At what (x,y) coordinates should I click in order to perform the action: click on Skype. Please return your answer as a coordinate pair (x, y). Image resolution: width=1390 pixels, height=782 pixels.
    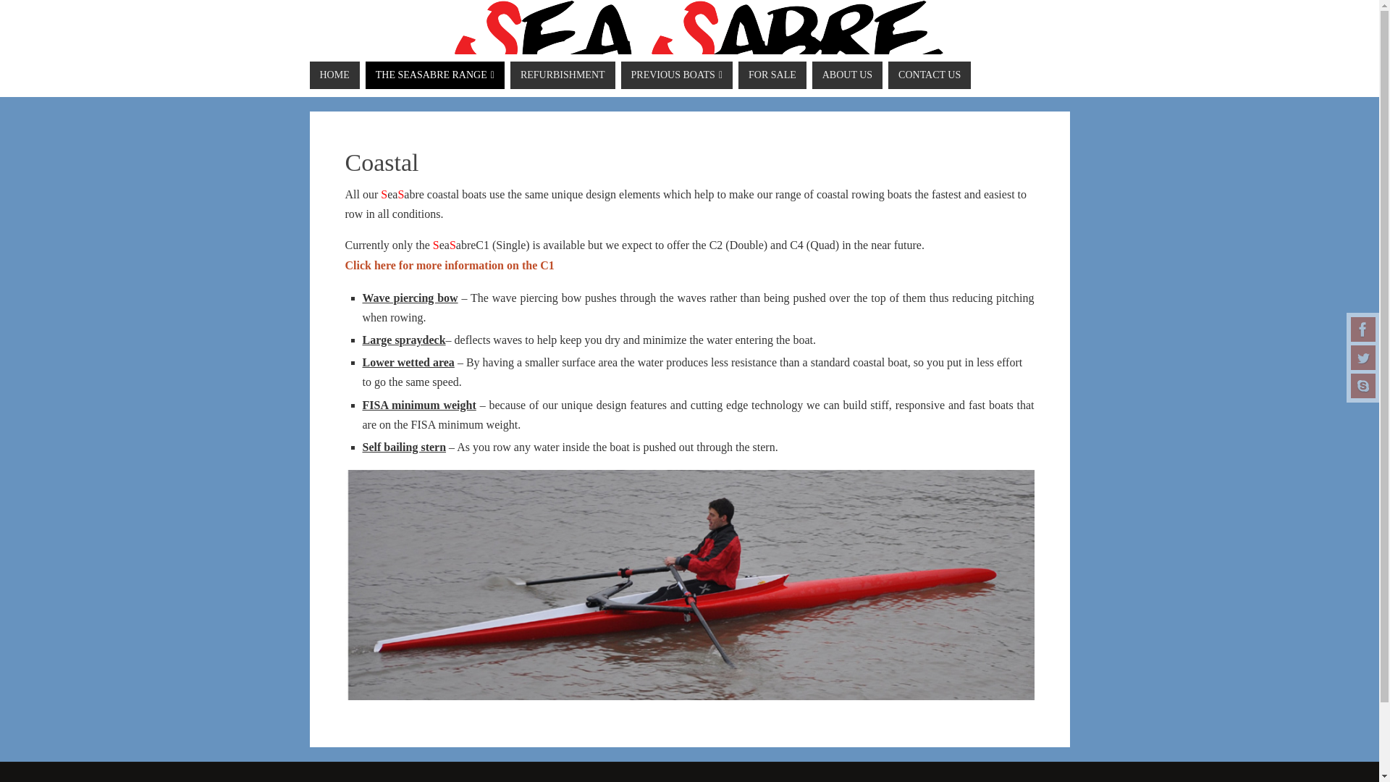
    Looking at the image, I should click on (1363, 385).